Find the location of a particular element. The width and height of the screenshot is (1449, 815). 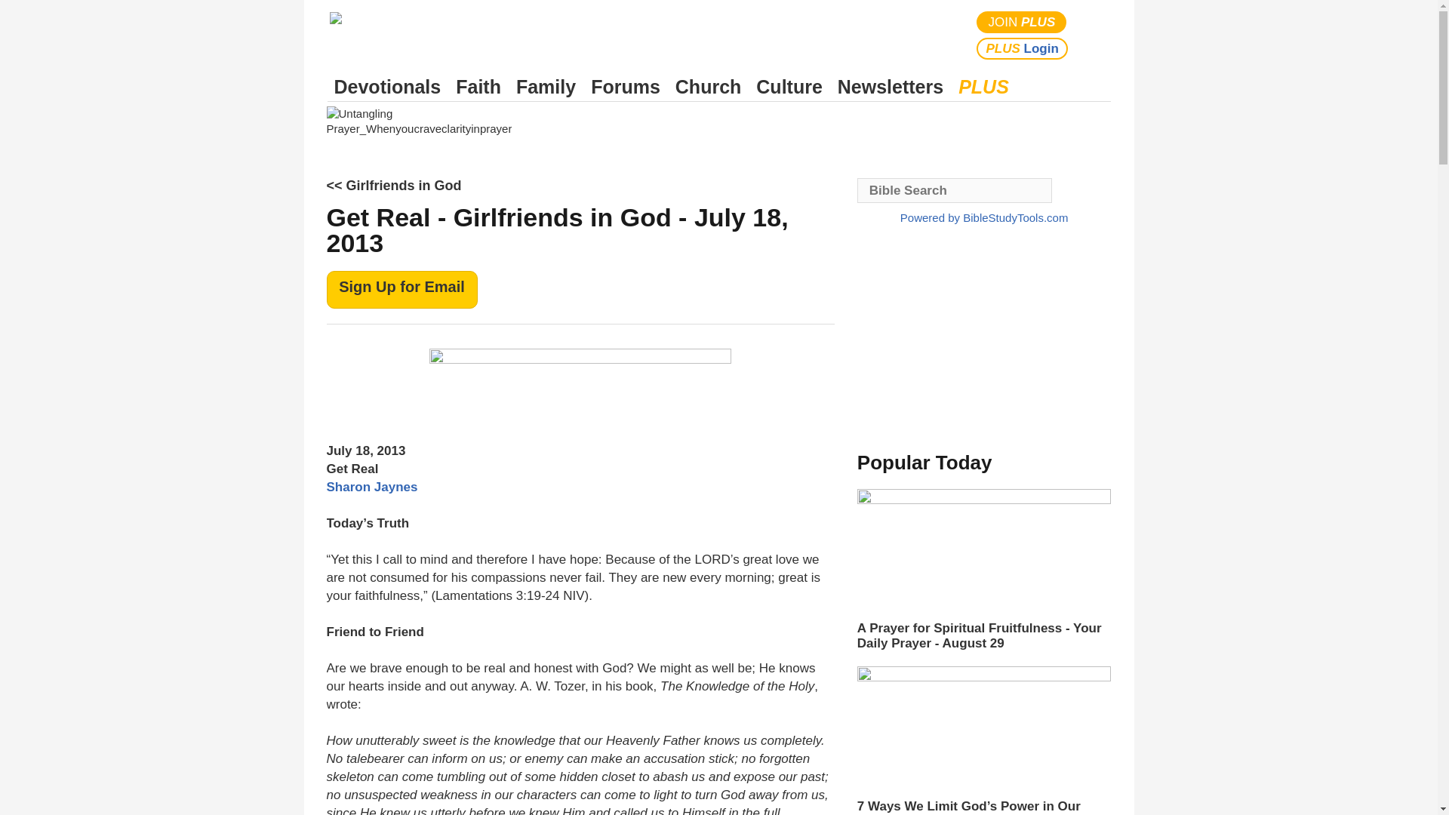

Plus Login is located at coordinates (1022, 48).